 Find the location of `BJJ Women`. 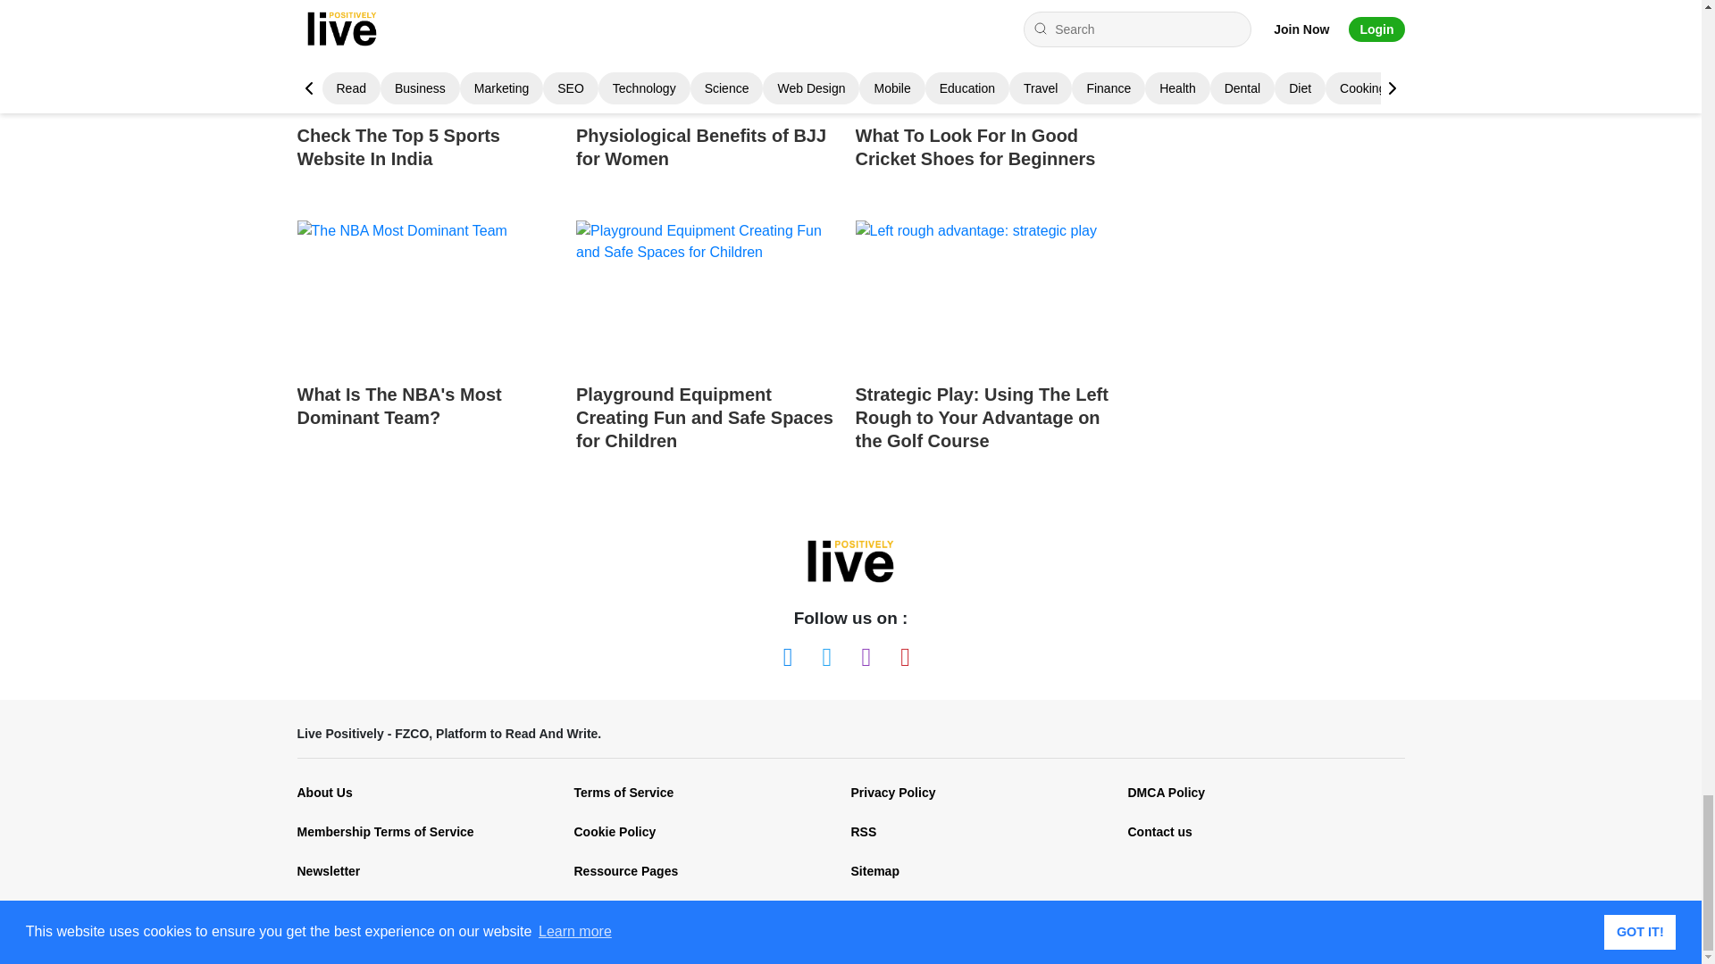

BJJ Women is located at coordinates (709, 55).